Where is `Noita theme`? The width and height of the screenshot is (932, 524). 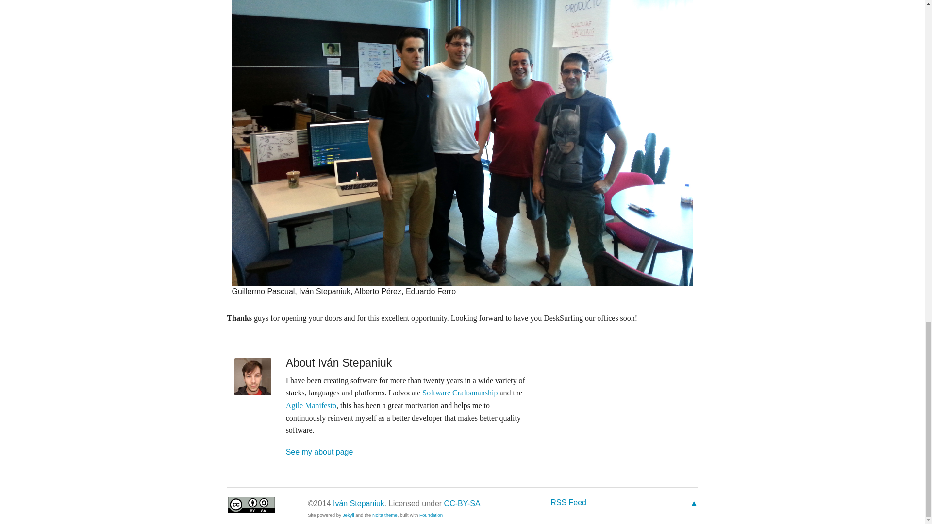 Noita theme is located at coordinates (384, 515).